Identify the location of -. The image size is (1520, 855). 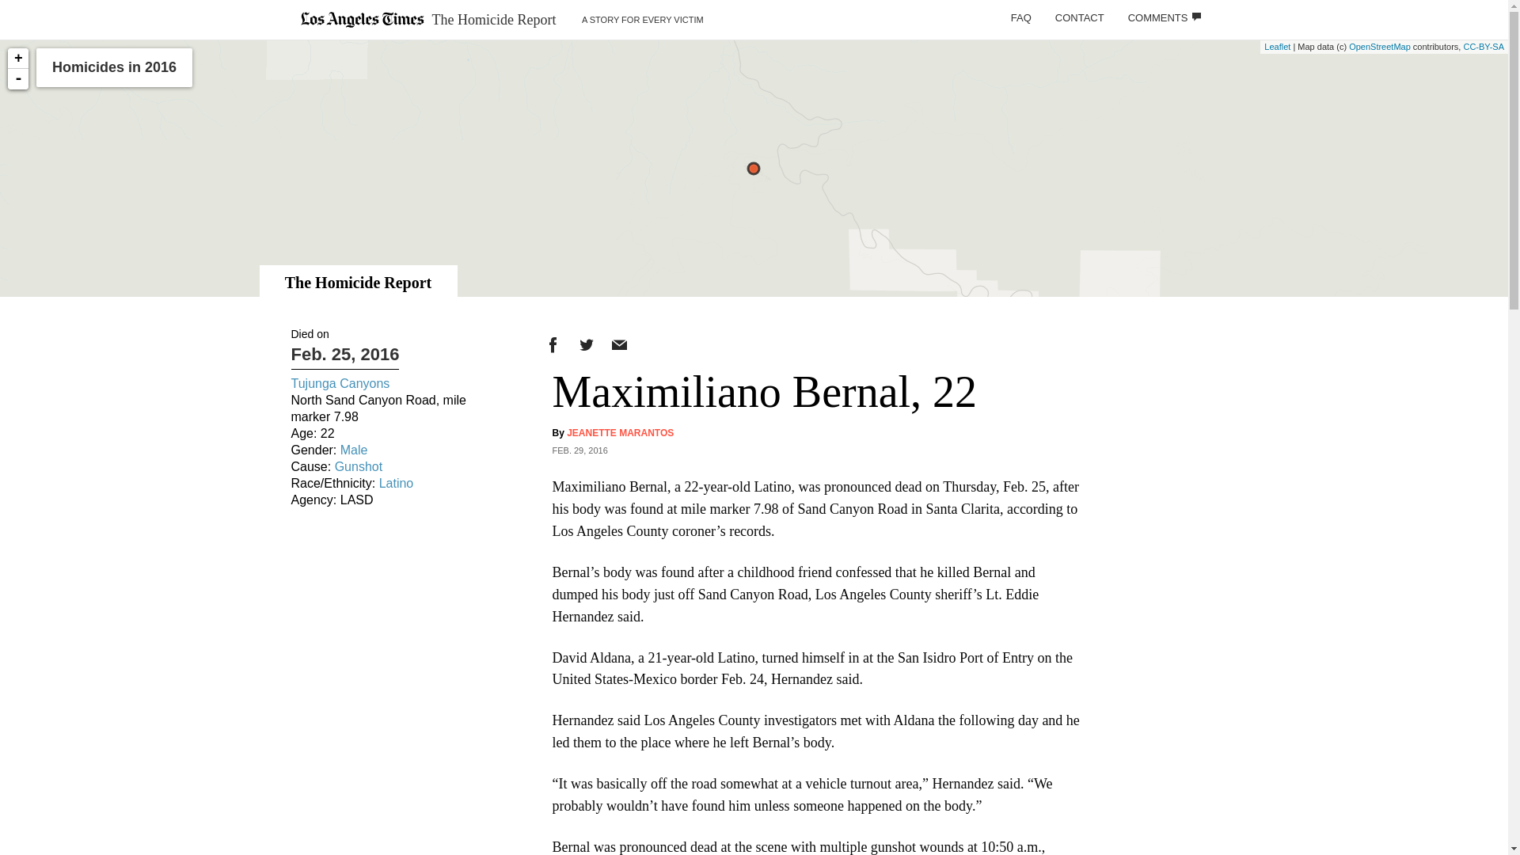
(17, 79).